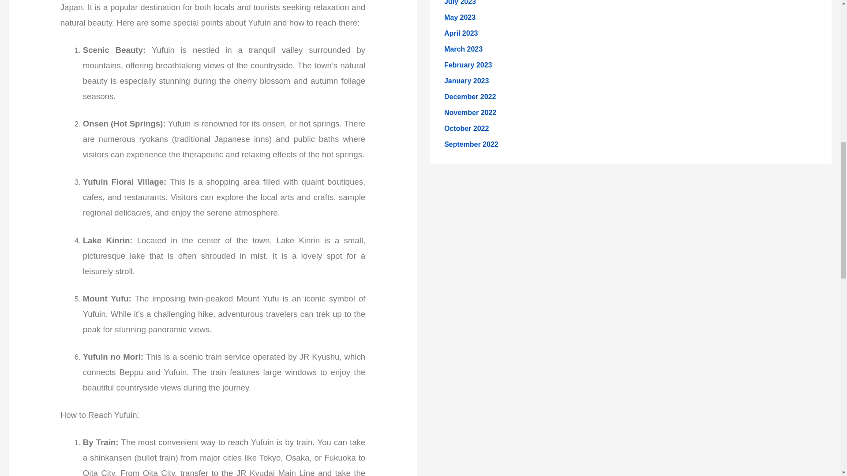 The image size is (847, 476). Describe the element at coordinates (460, 17) in the screenshot. I see `May 2023` at that location.